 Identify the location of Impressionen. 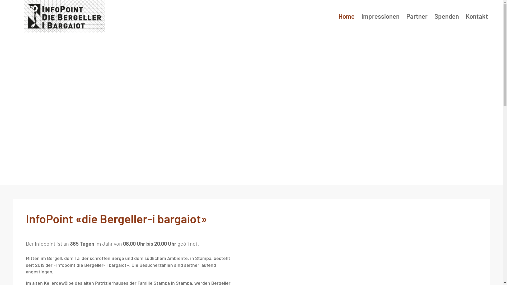
(381, 23).